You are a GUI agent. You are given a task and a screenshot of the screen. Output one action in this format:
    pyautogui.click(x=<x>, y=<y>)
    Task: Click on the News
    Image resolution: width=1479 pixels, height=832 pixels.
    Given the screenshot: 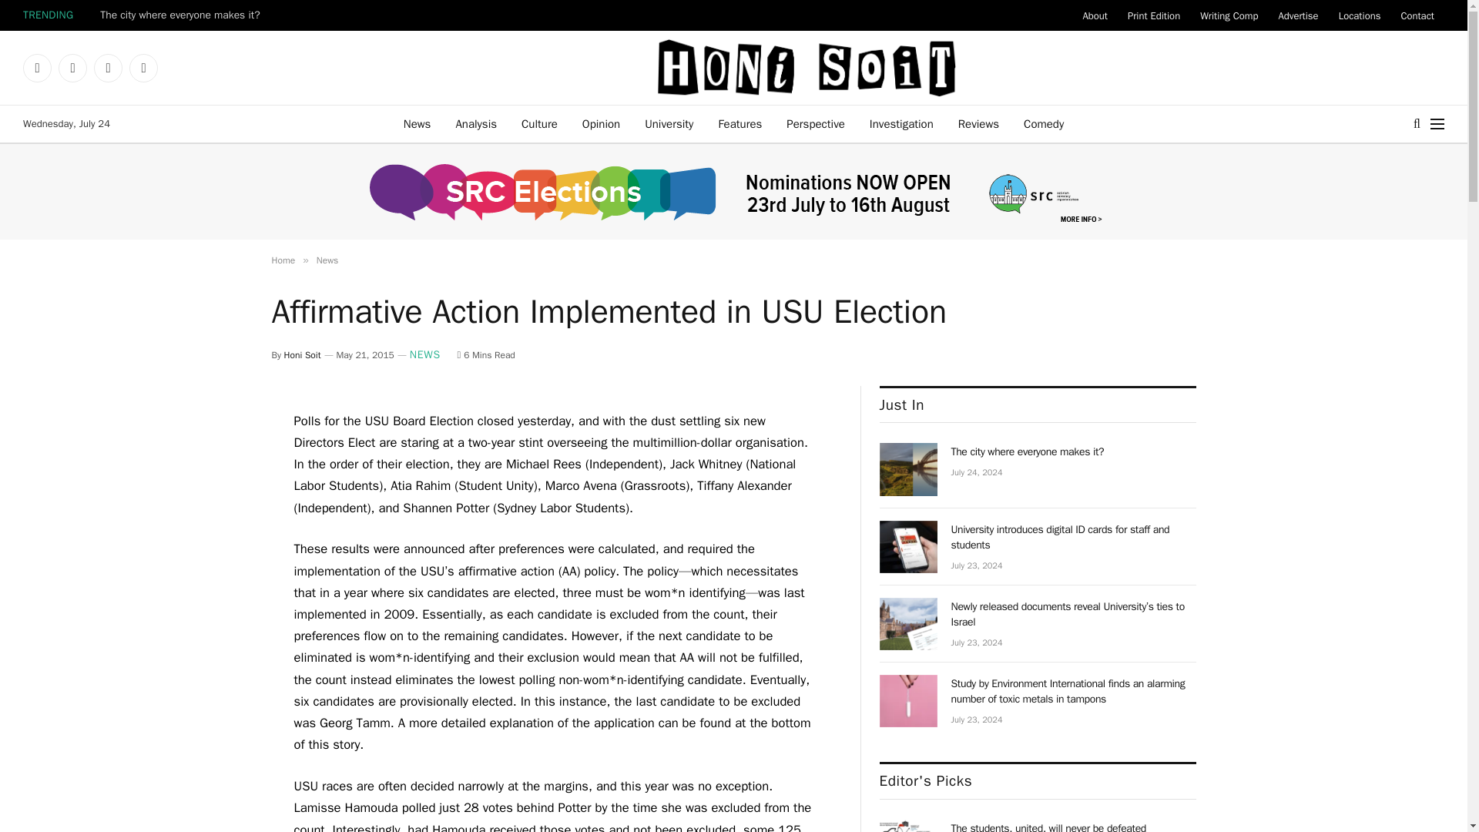 What is the action you would take?
    pyautogui.click(x=418, y=123)
    